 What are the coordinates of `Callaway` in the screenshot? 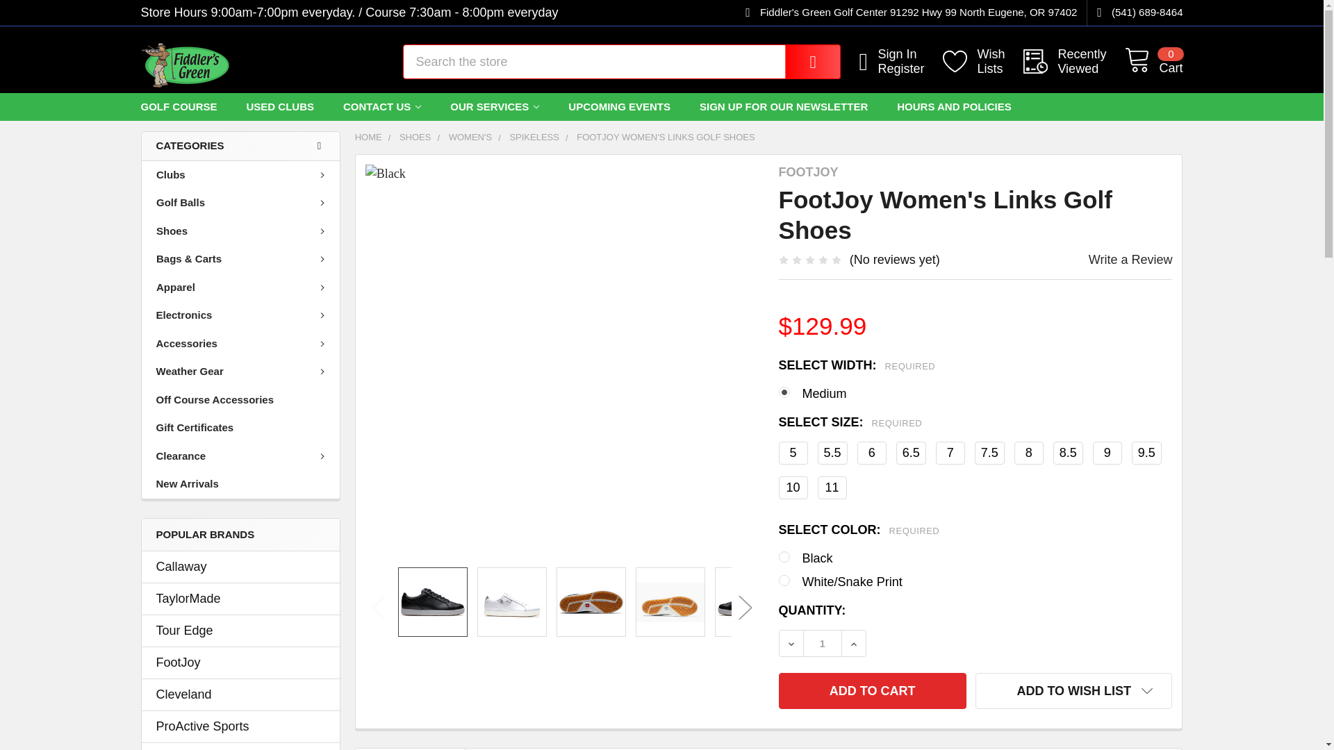 It's located at (240, 567).